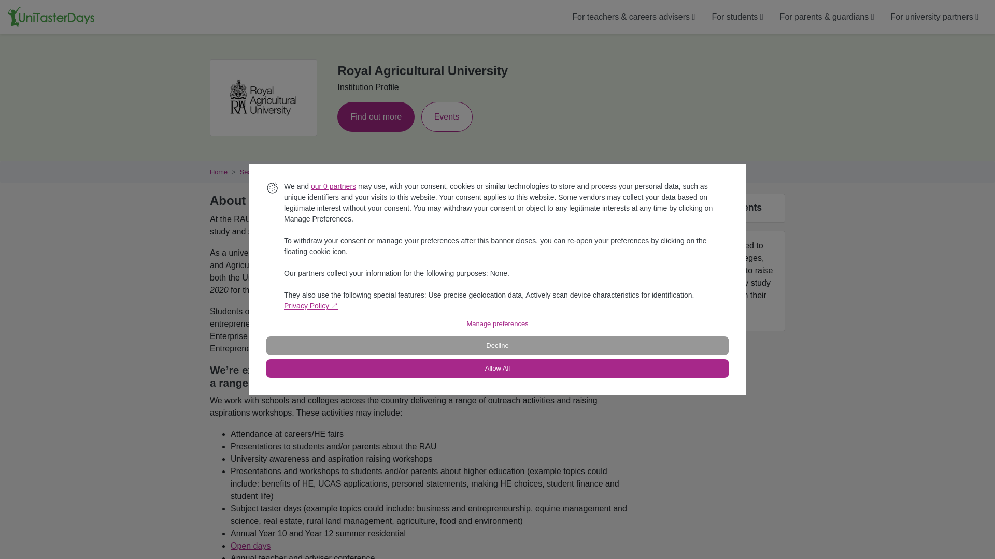 The height and width of the screenshot is (559, 995). What do you see at coordinates (219, 172) in the screenshot?
I see `Home` at bounding box center [219, 172].